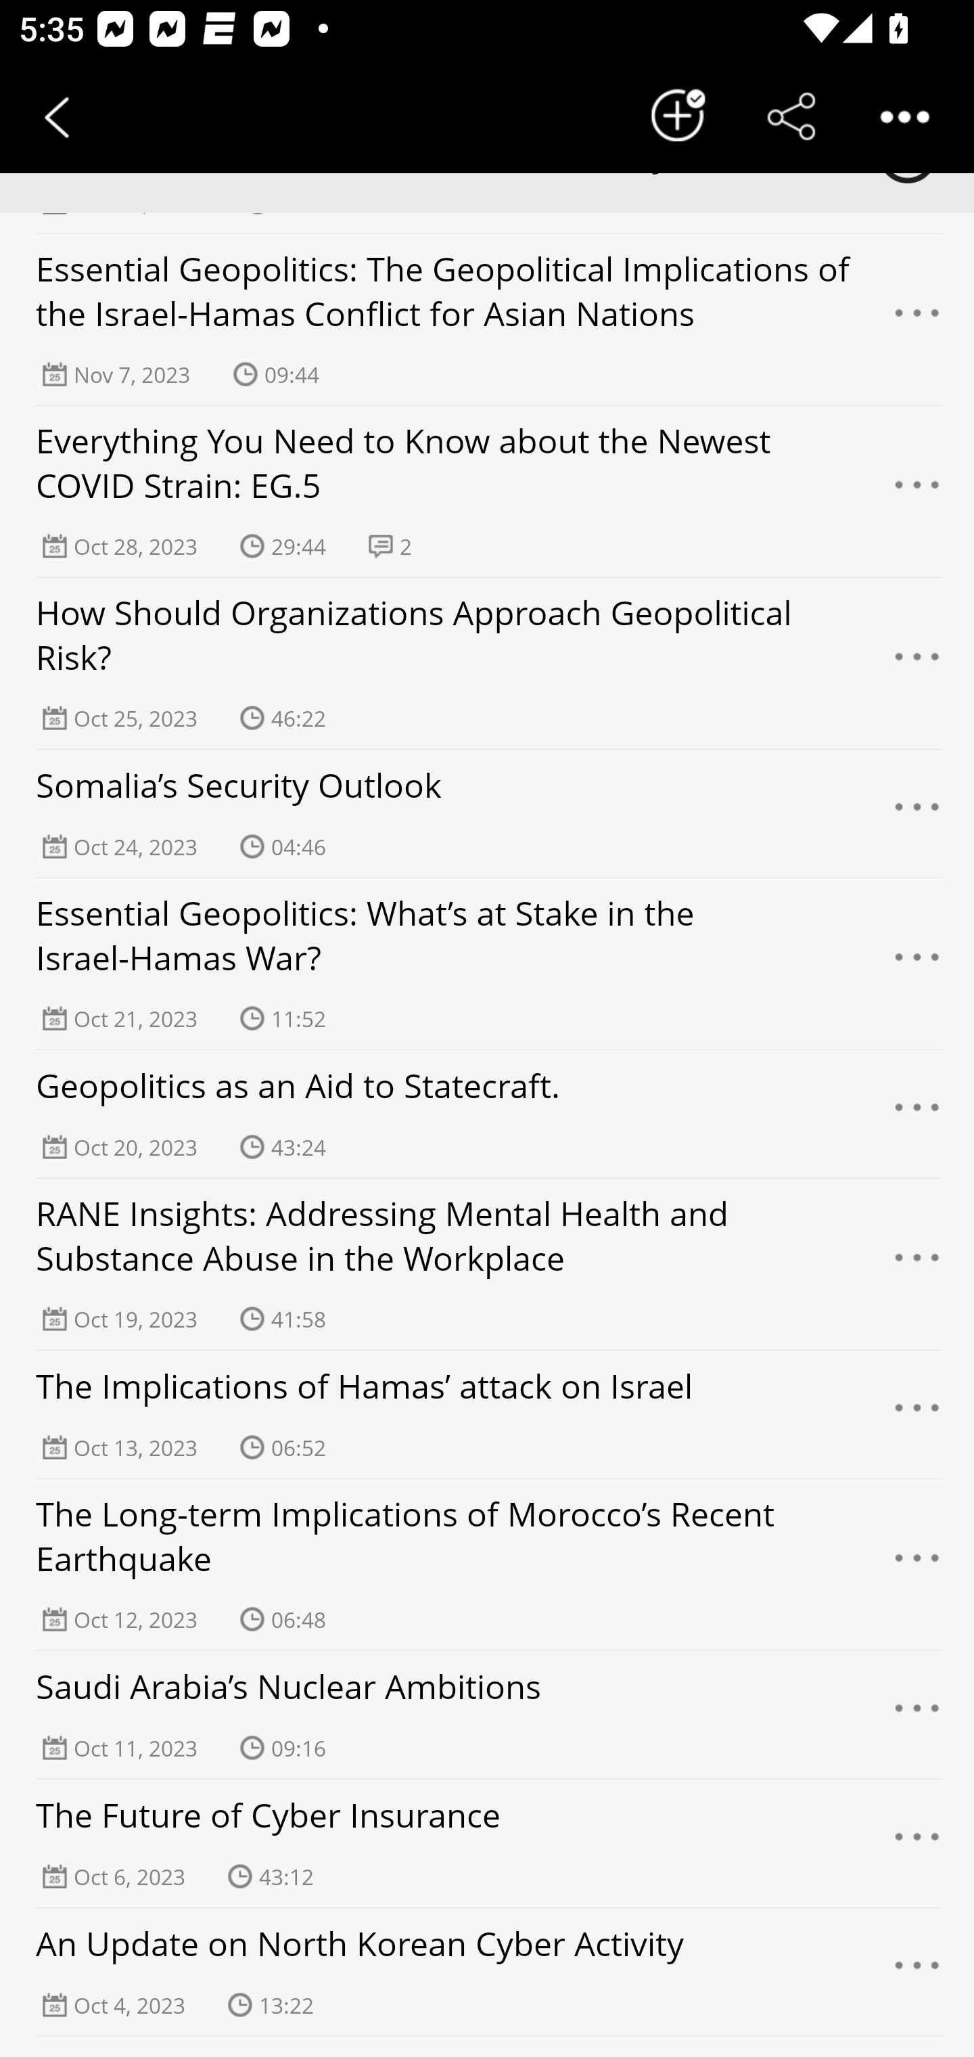  I want to click on Menu, so click(917, 1114).